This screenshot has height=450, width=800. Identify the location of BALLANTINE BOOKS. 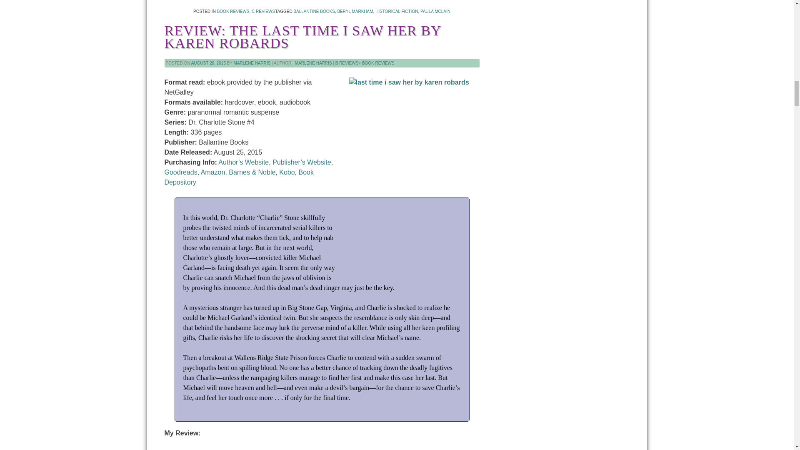
(314, 11).